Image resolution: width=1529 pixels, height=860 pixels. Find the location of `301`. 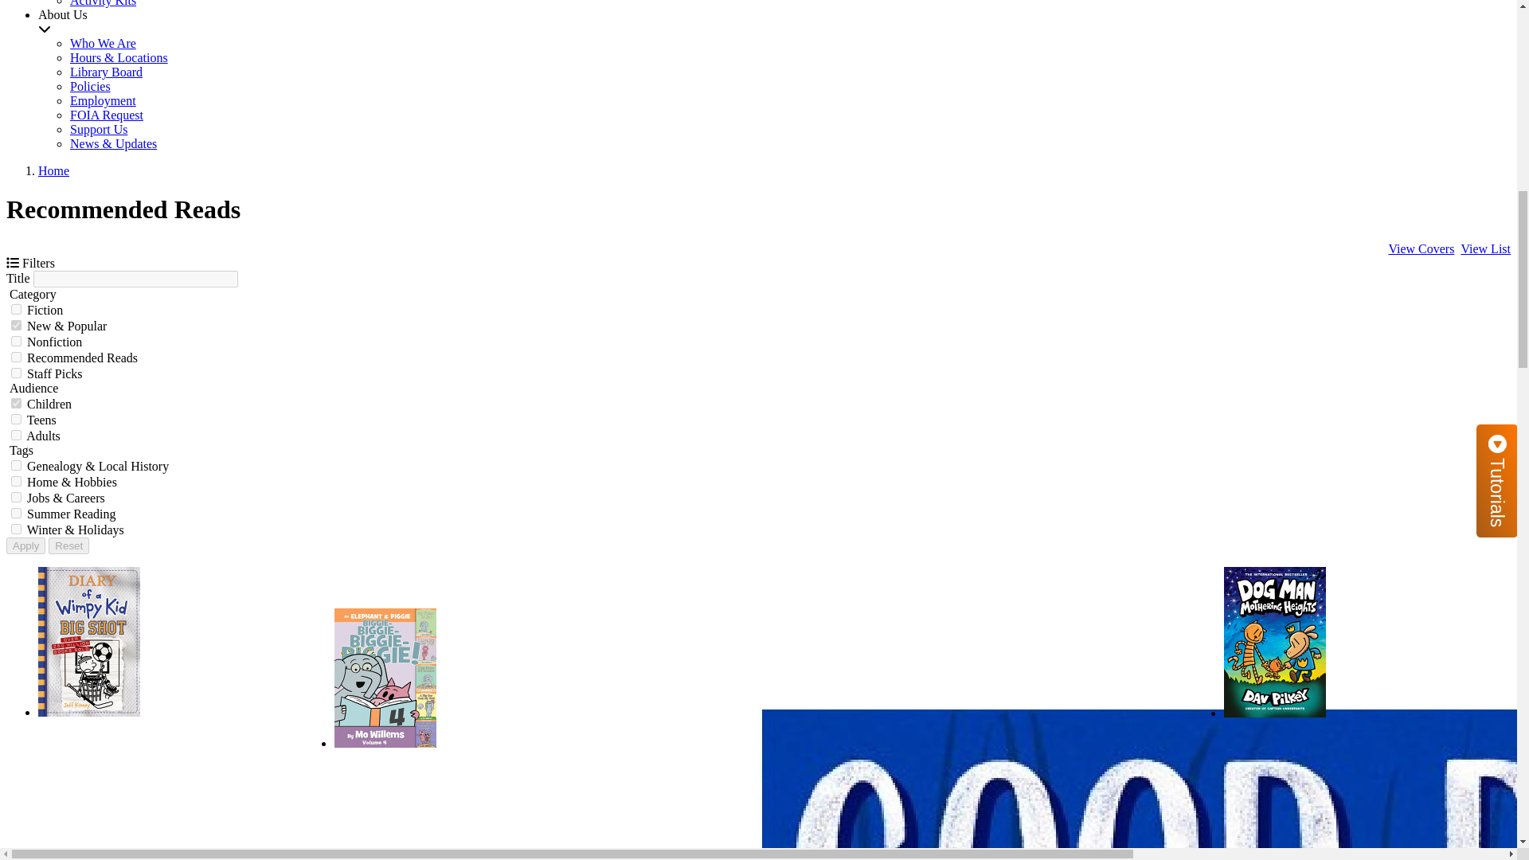

301 is located at coordinates (16, 419).